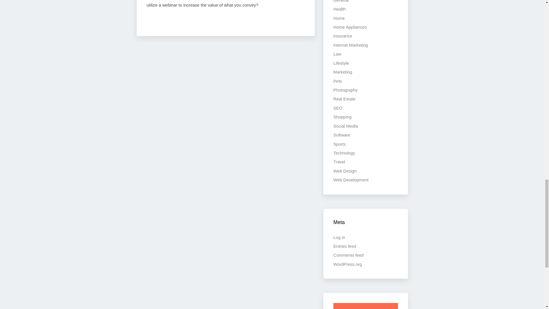 Image resolution: width=549 pixels, height=309 pixels. What do you see at coordinates (350, 27) in the screenshot?
I see `Home Appliances` at bounding box center [350, 27].